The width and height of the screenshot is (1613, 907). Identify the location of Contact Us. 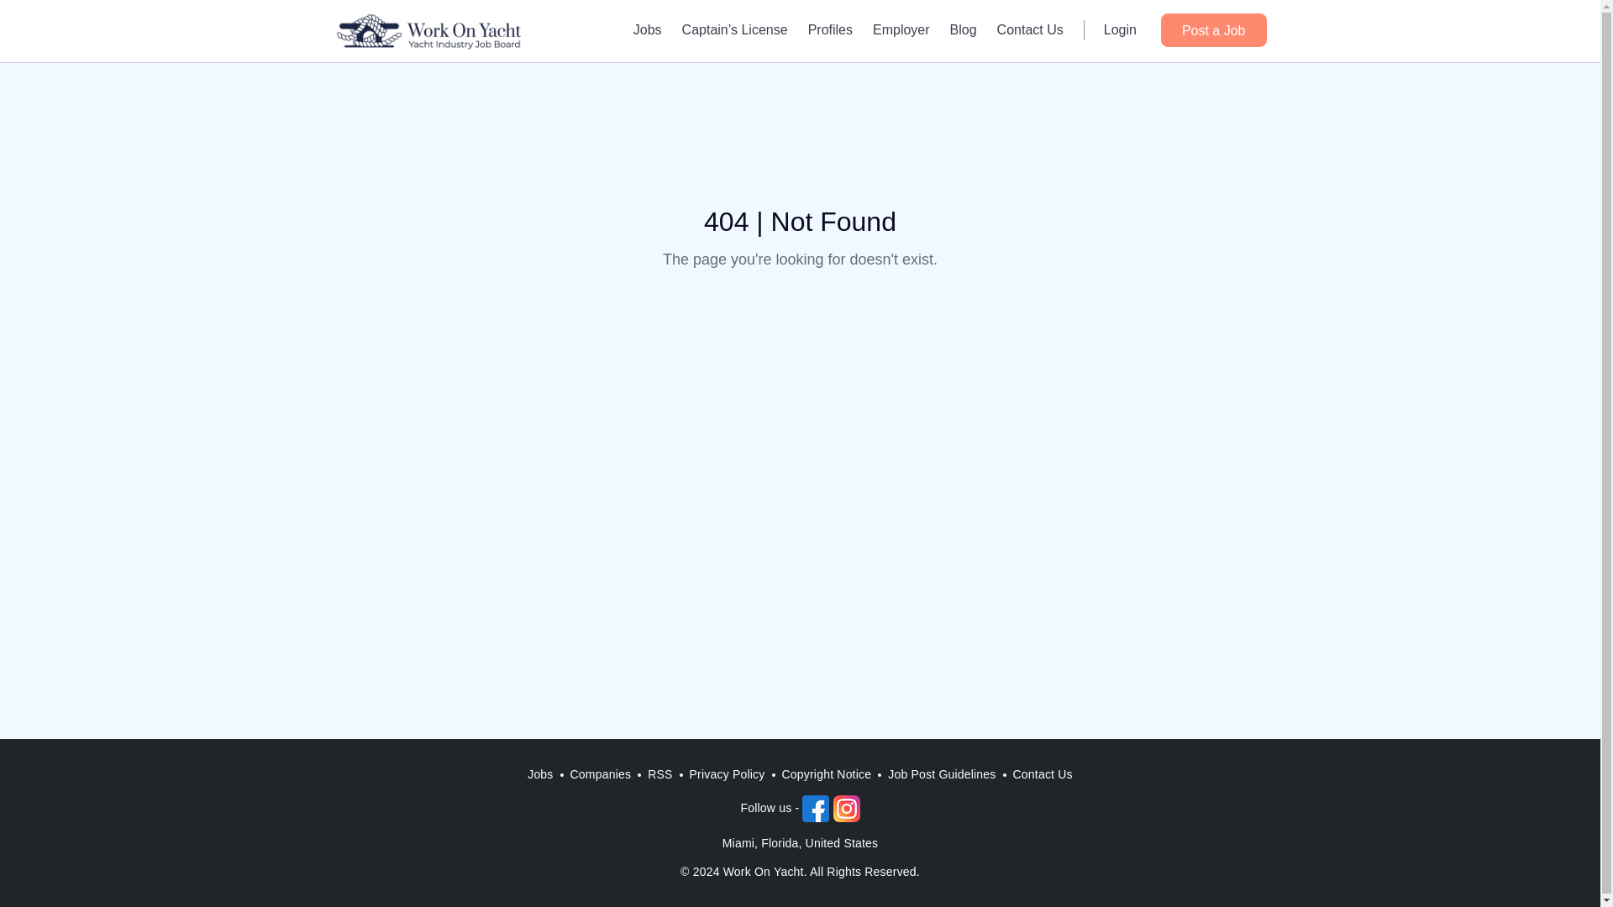
(1043, 774).